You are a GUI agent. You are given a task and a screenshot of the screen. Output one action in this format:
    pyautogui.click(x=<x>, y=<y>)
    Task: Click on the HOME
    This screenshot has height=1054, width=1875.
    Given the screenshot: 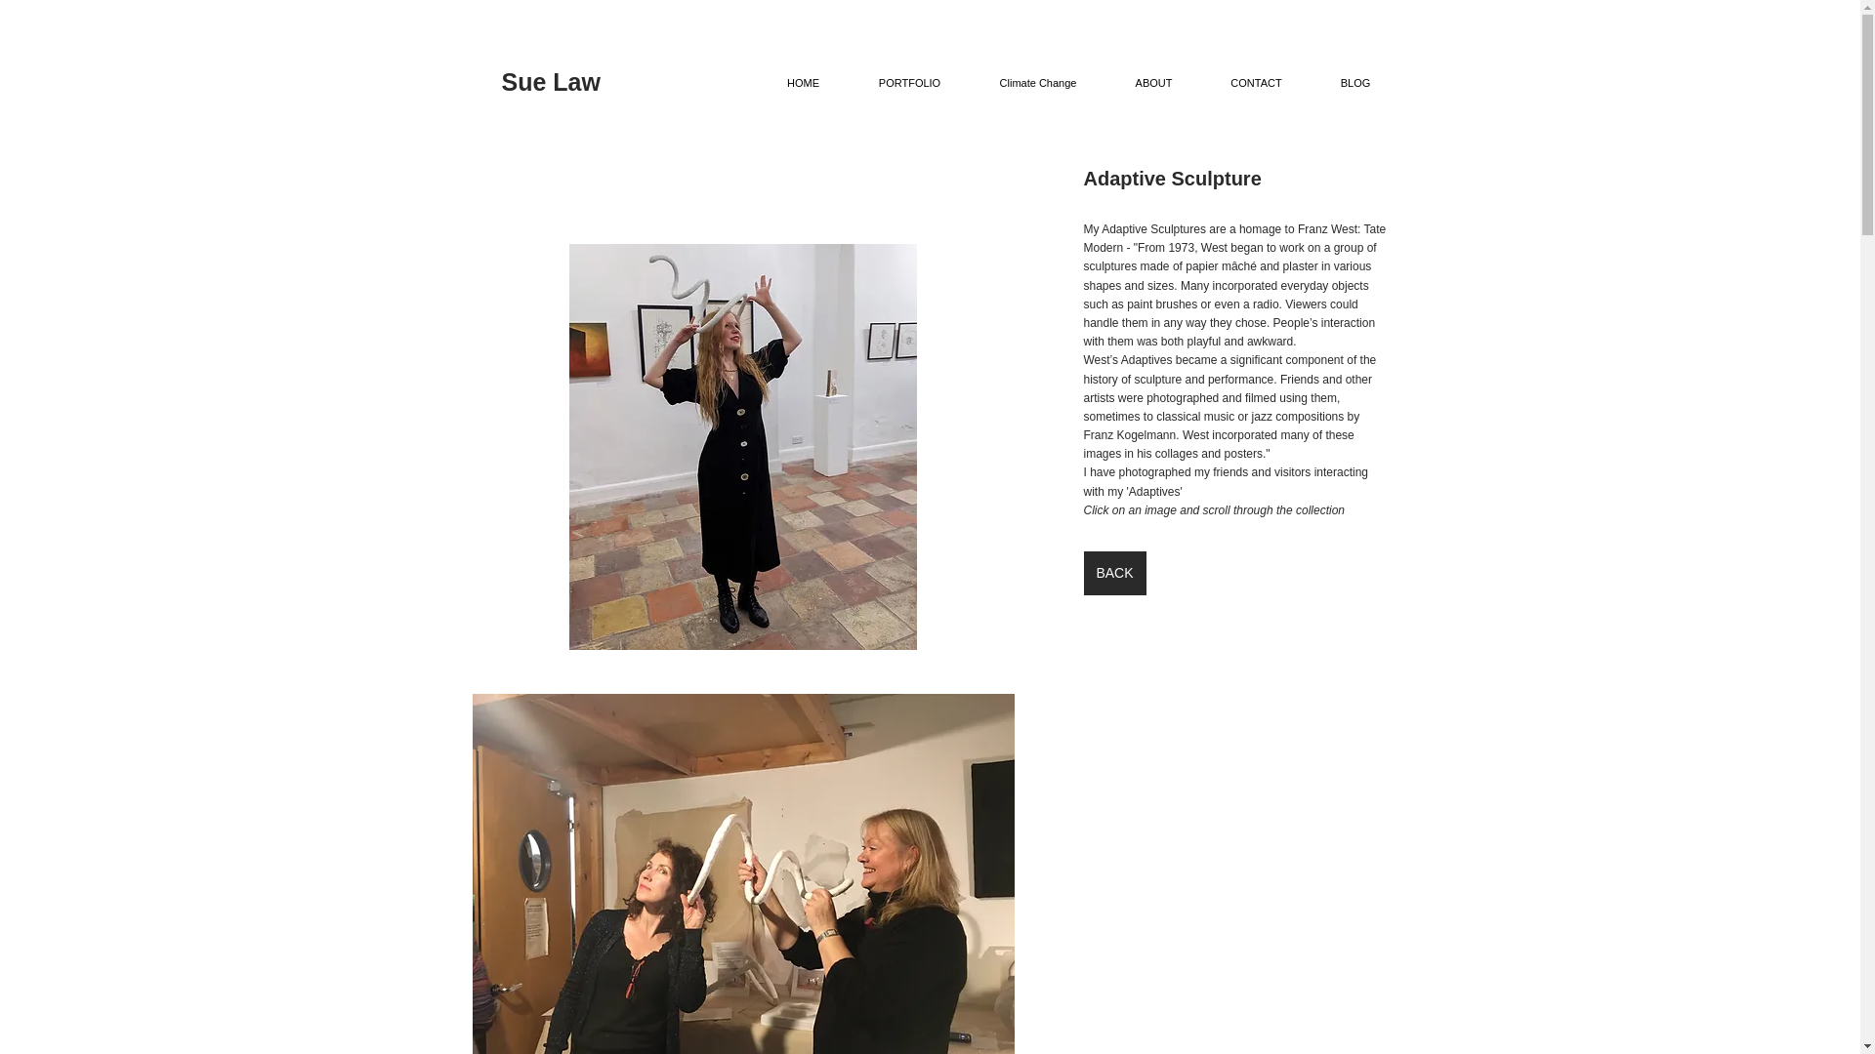 What is the action you would take?
    pyautogui.click(x=803, y=82)
    